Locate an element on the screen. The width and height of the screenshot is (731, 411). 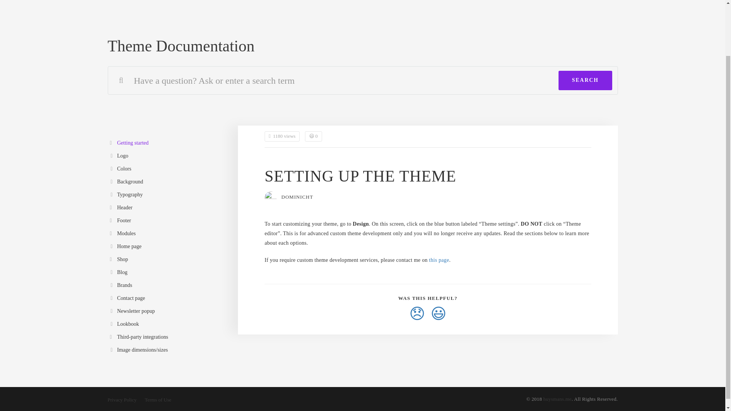
Getting started is located at coordinates (167, 143).